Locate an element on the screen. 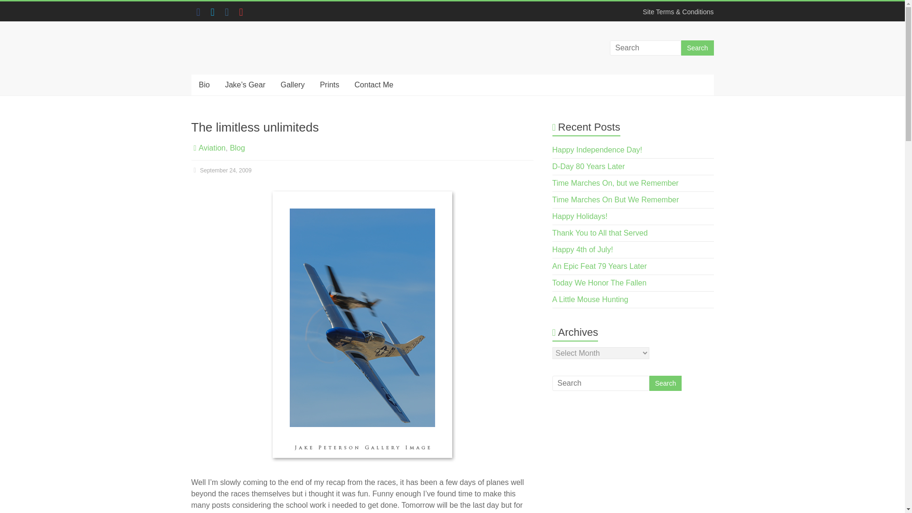 The image size is (912, 513). Gallery is located at coordinates (293, 85).